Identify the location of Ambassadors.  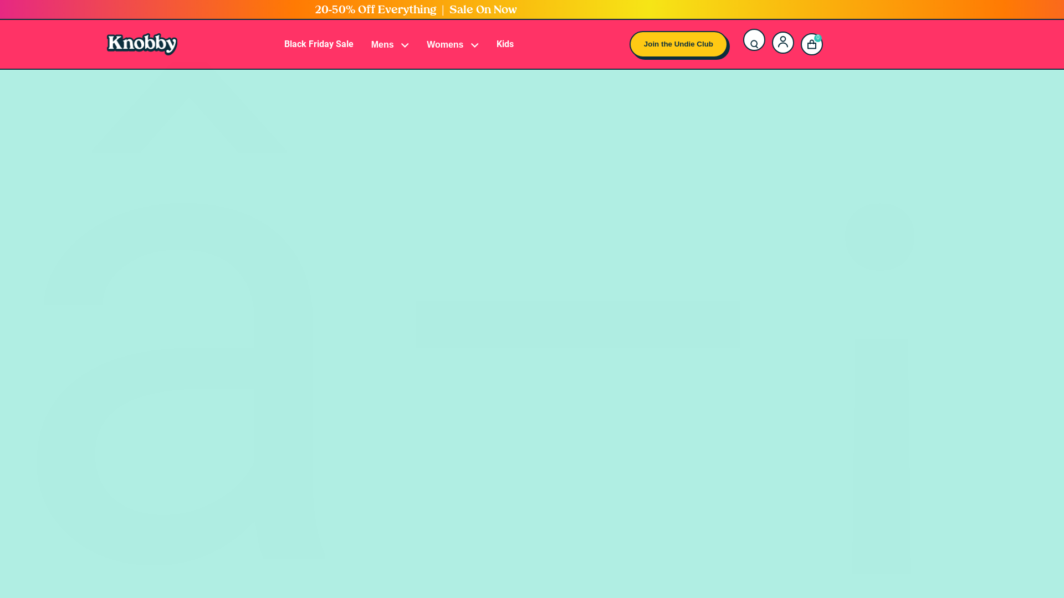
(395, 183).